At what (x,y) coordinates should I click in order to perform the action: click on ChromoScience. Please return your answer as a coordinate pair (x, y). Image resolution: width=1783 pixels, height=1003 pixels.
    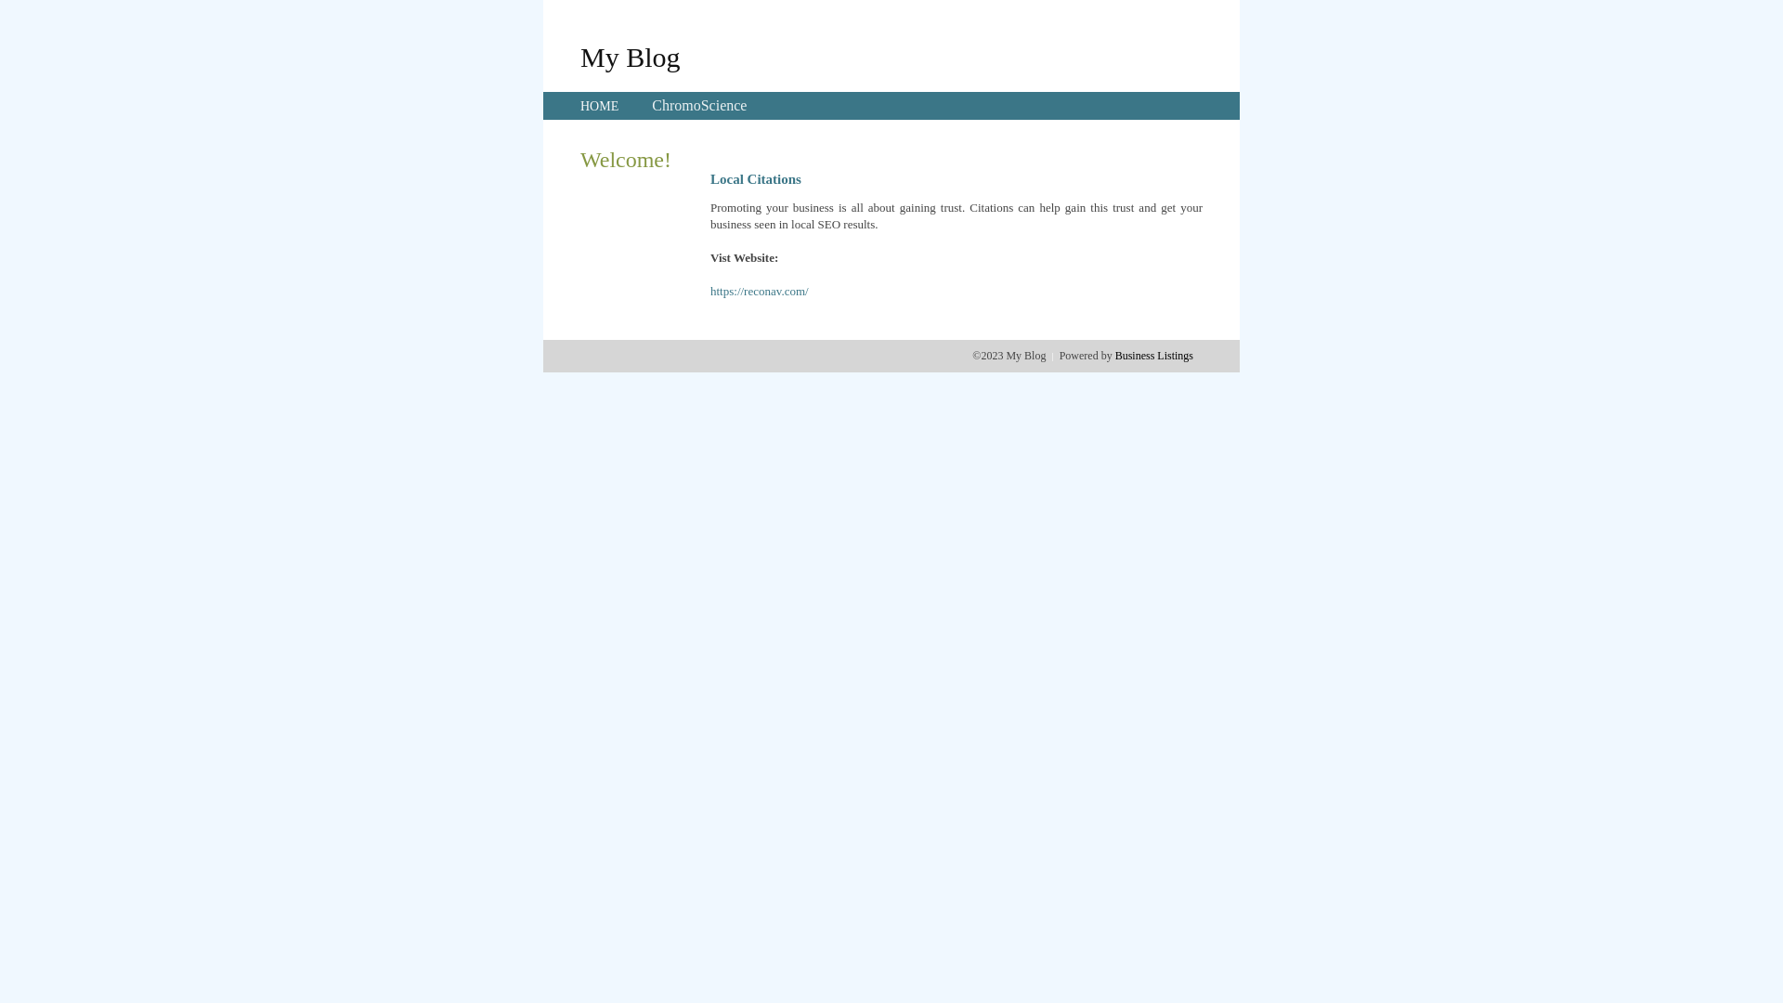
    Looking at the image, I should click on (699, 106).